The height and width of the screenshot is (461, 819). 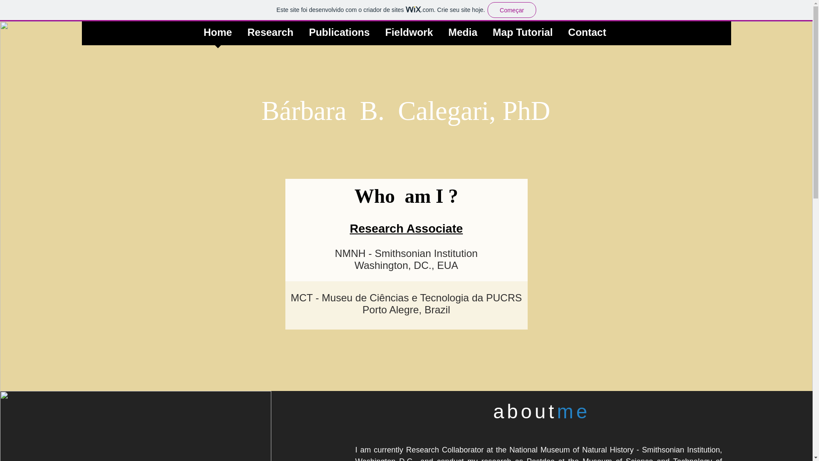 I want to click on Home, so click(x=218, y=35).